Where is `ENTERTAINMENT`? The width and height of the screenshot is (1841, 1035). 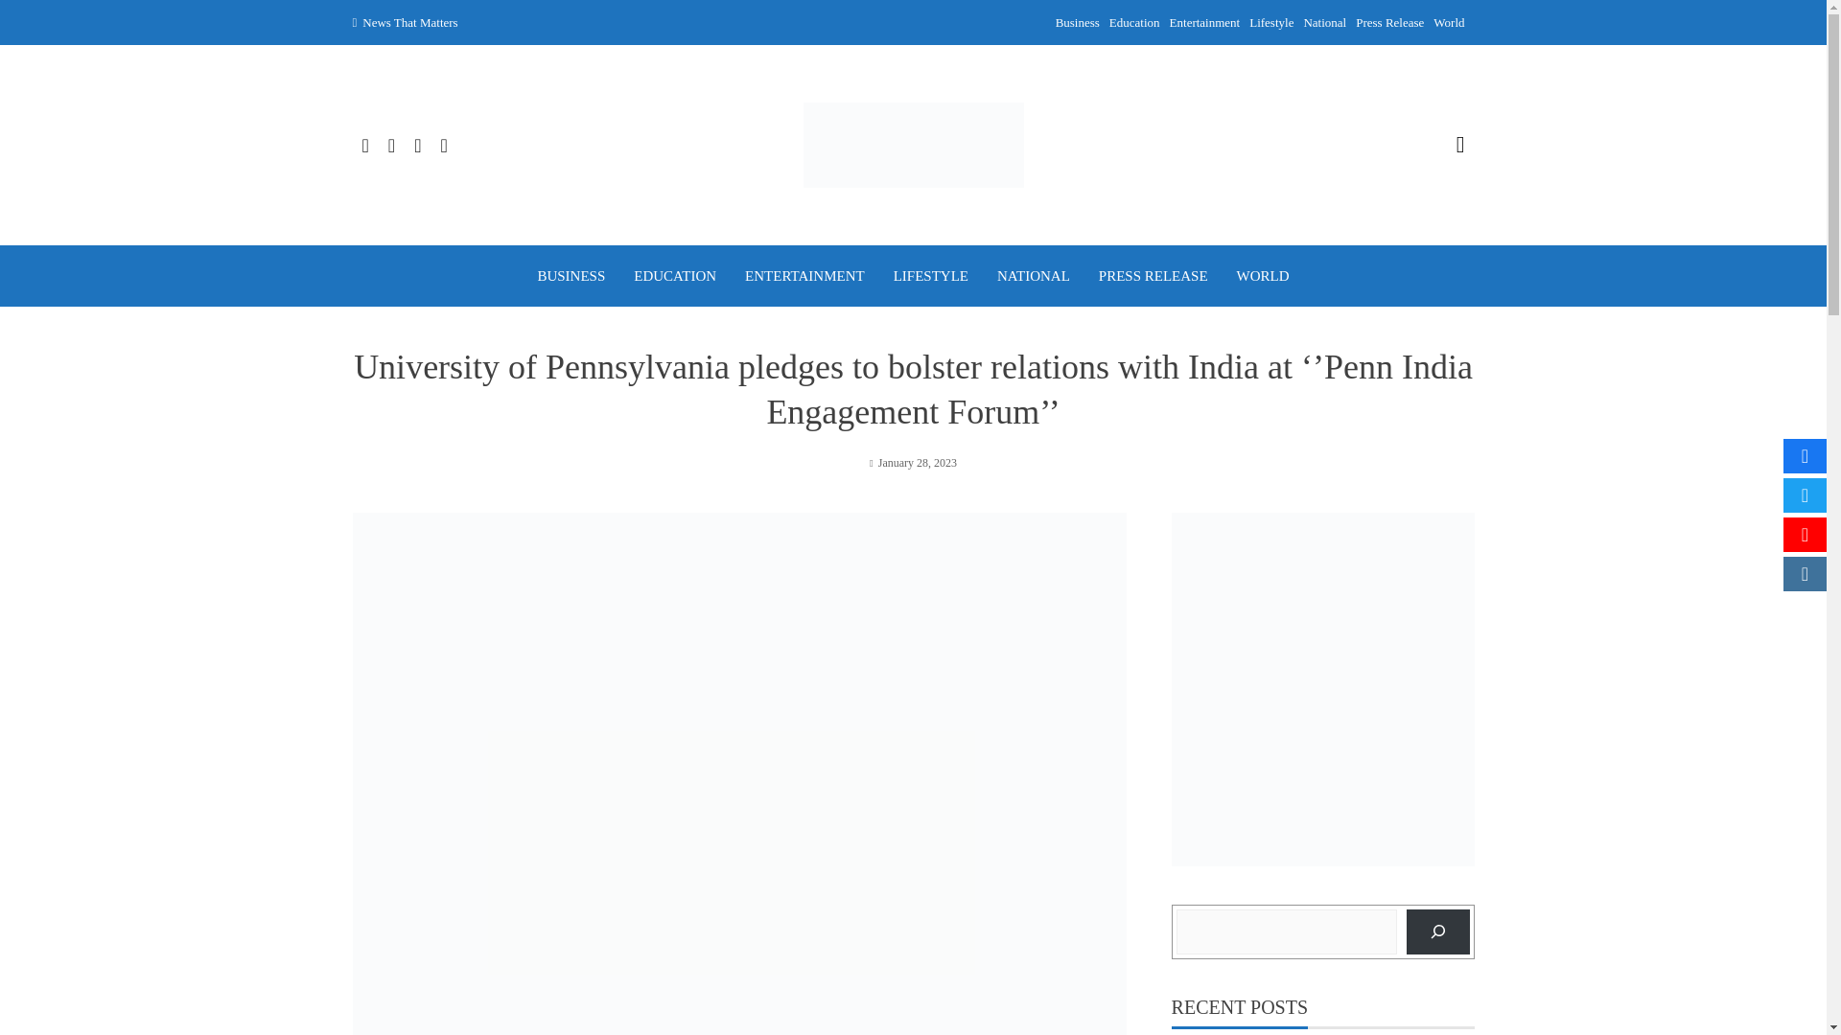
ENTERTAINMENT is located at coordinates (805, 276).